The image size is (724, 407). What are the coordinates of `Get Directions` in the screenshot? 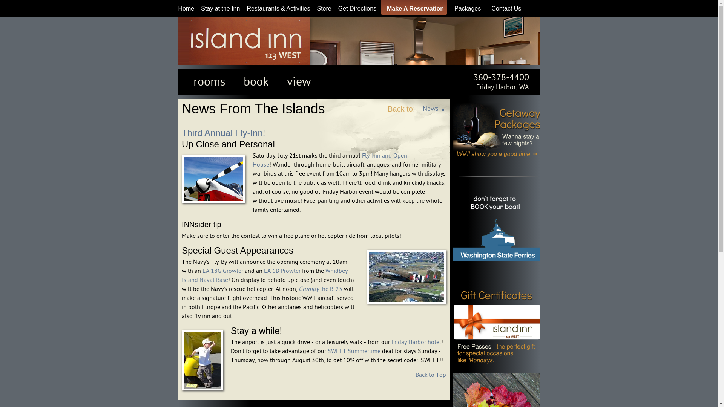 It's located at (357, 8).